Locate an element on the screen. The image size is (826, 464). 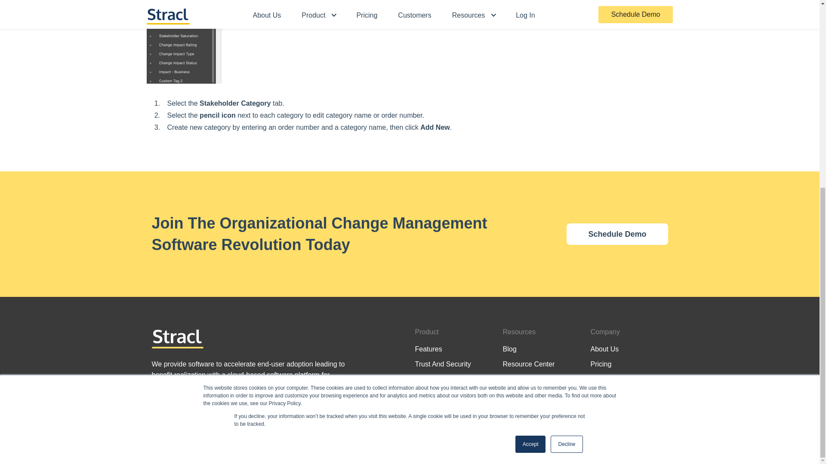
About Us is located at coordinates (604, 349).